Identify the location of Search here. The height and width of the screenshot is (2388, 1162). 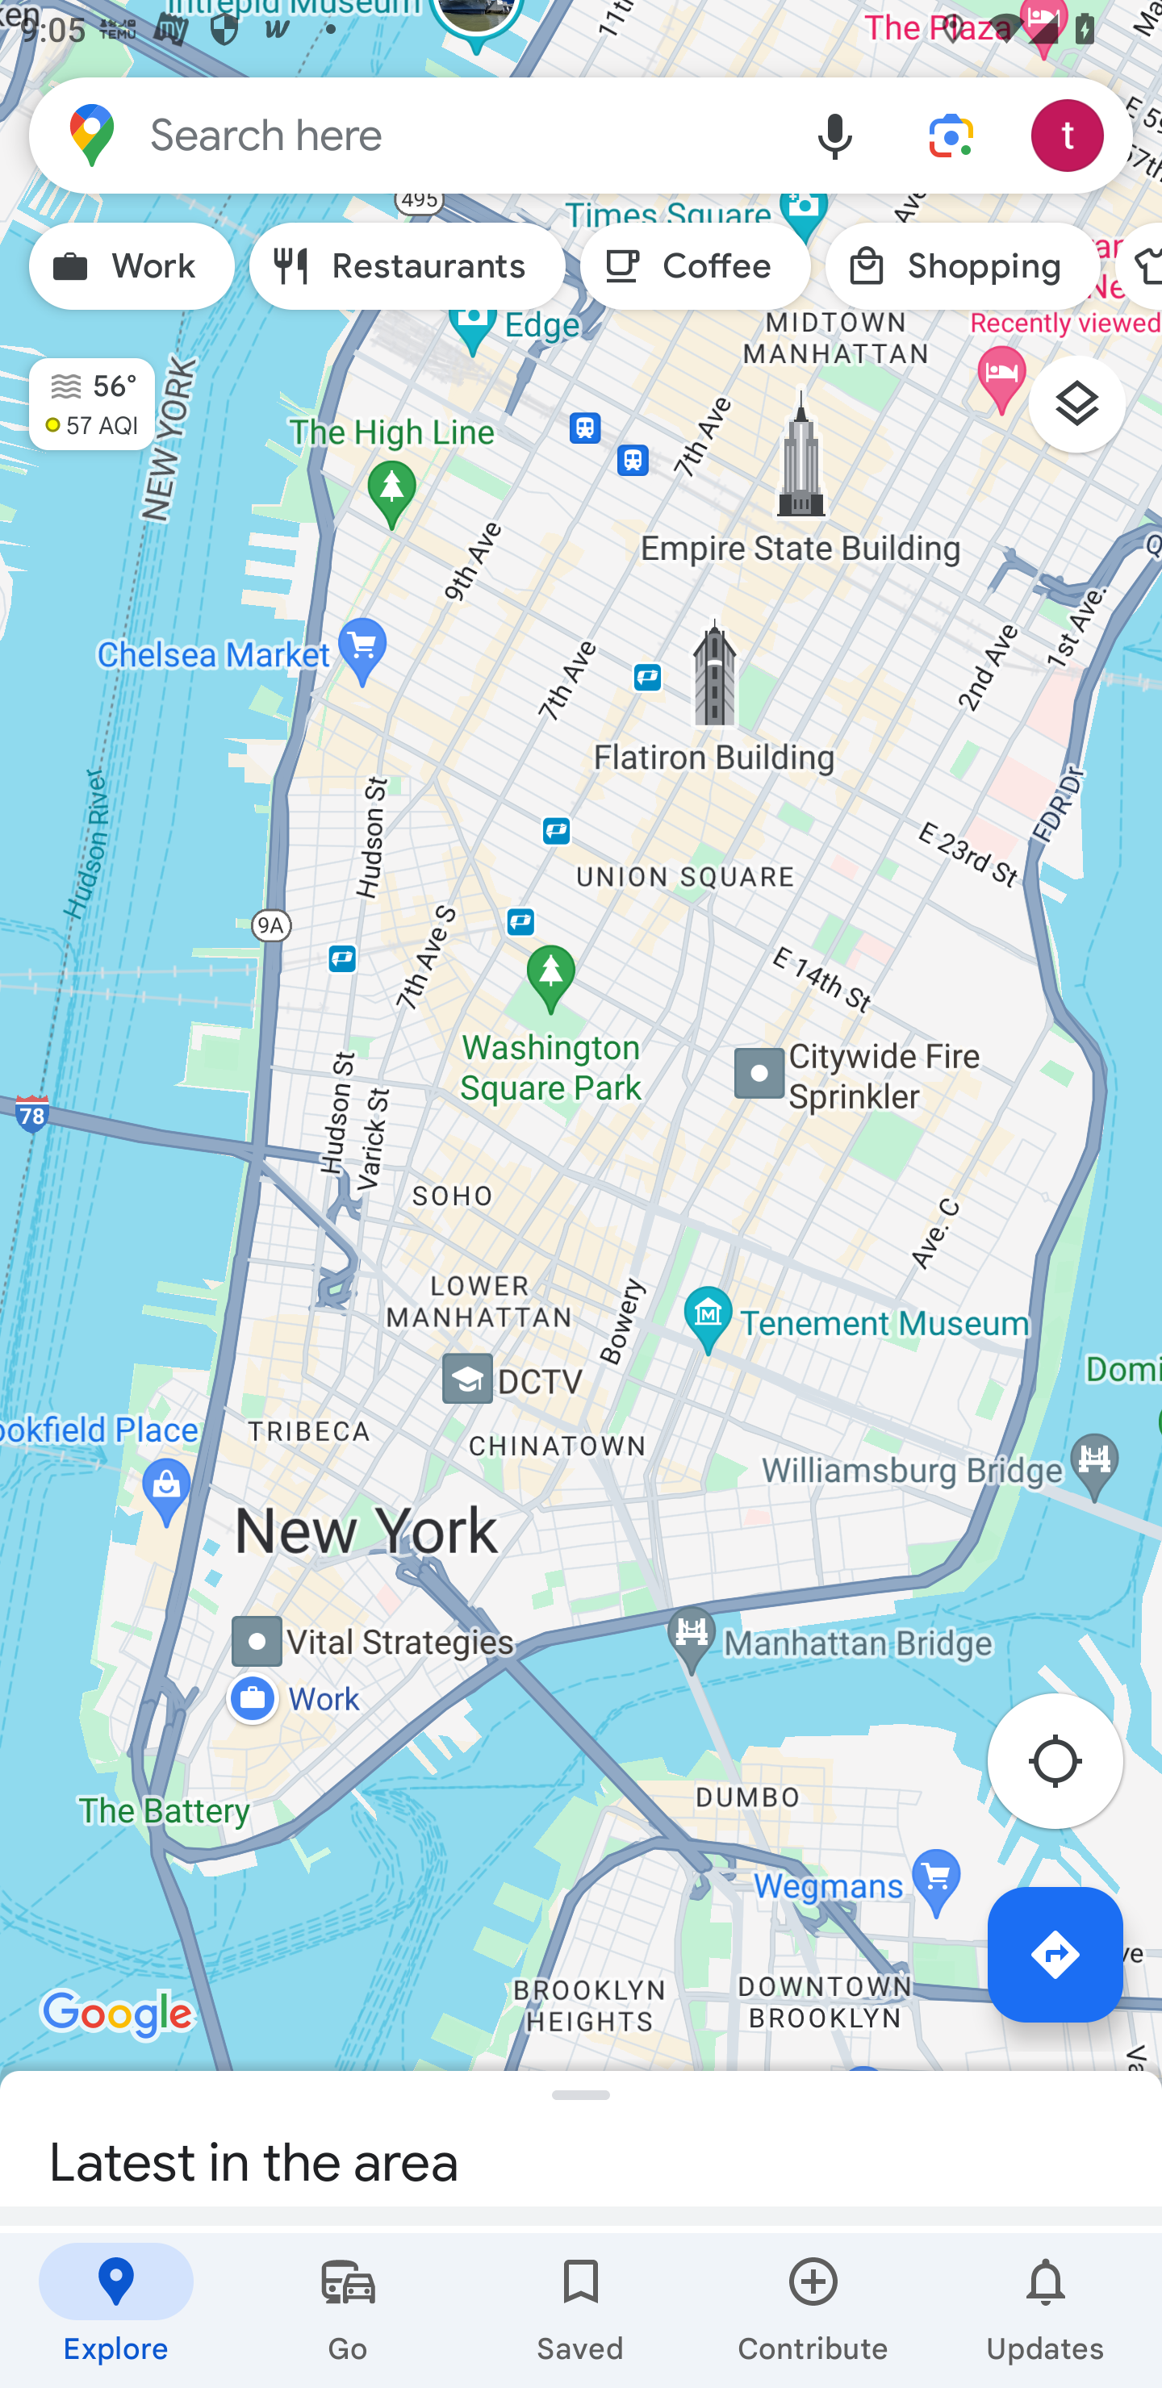
(403, 134).